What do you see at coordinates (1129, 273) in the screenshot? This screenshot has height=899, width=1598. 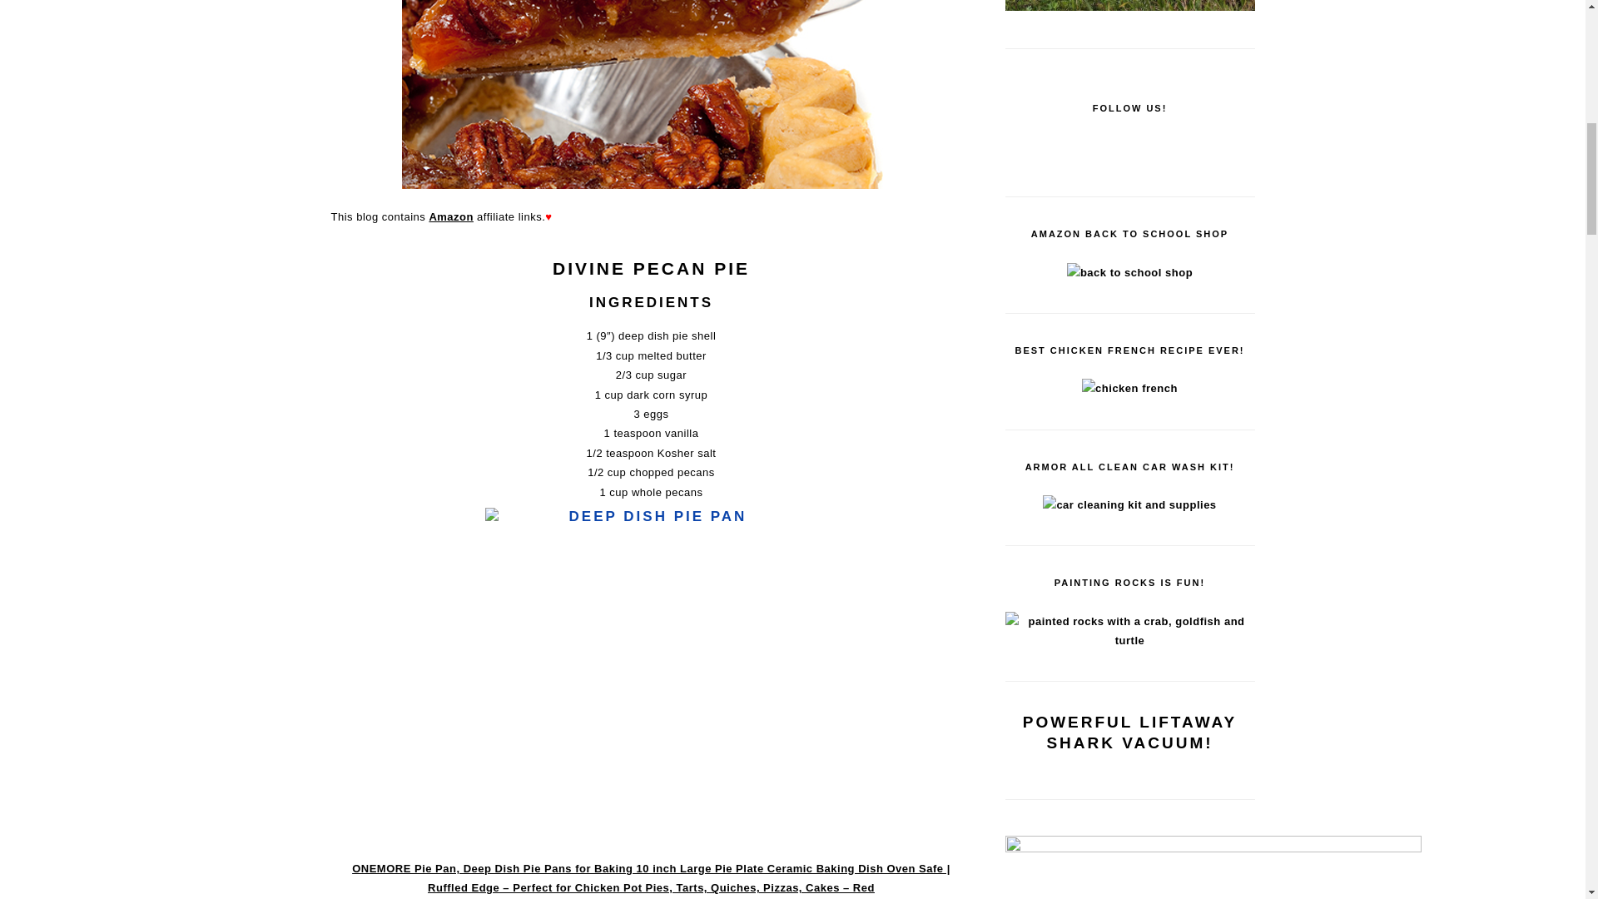 I see `Folding Storage and Play Table for DUPLO Blocks` at bounding box center [1129, 273].